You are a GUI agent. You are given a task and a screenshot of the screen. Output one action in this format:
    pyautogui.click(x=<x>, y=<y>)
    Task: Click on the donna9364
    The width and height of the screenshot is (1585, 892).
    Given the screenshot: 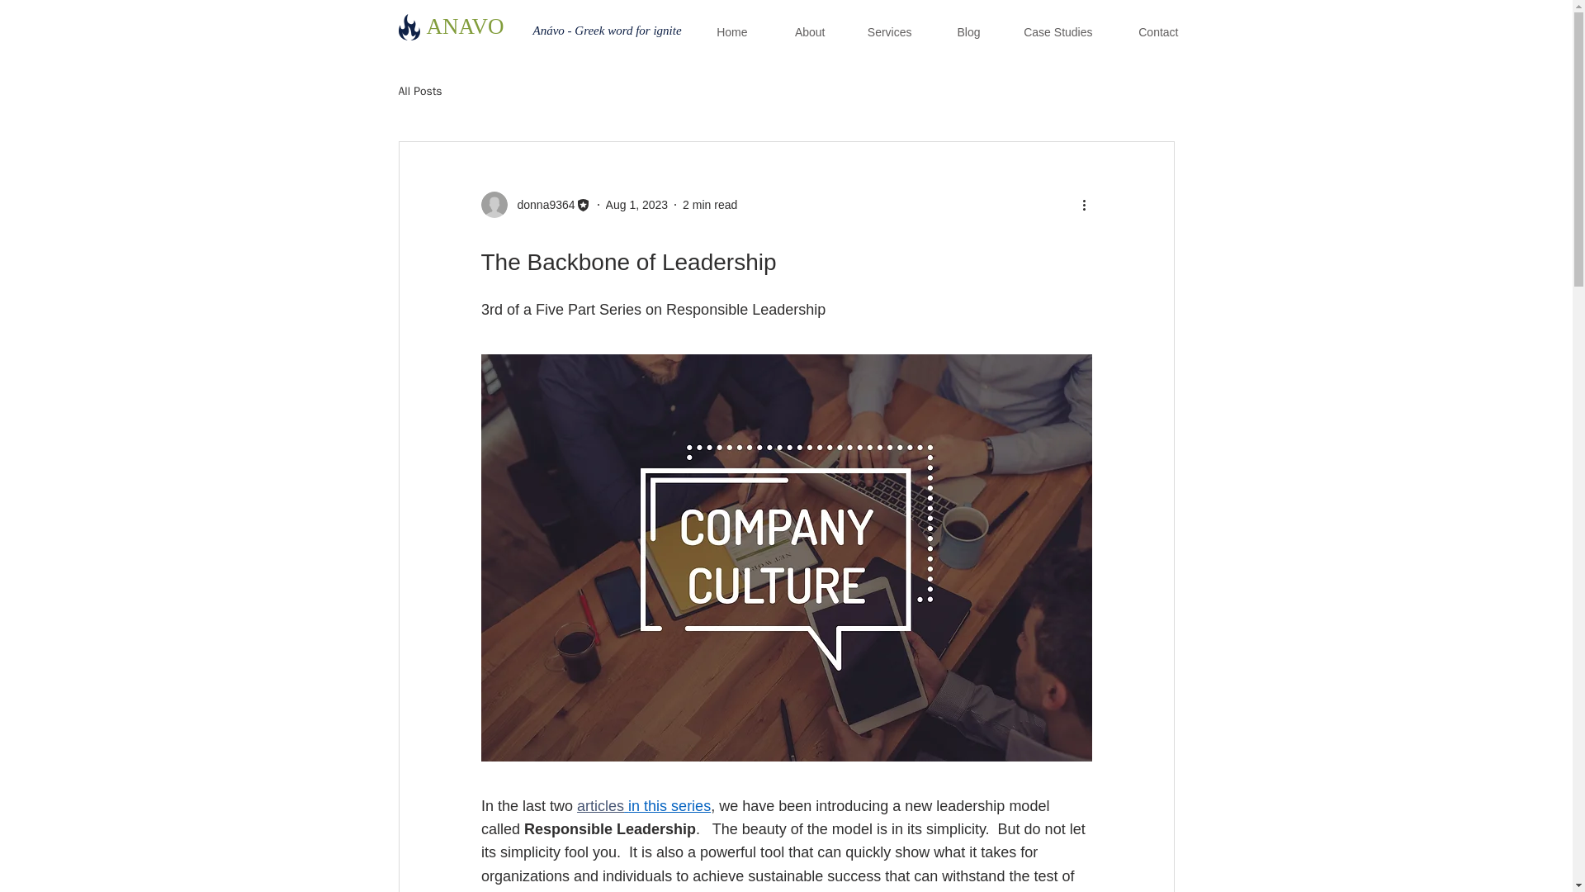 What is the action you would take?
    pyautogui.click(x=535, y=205)
    